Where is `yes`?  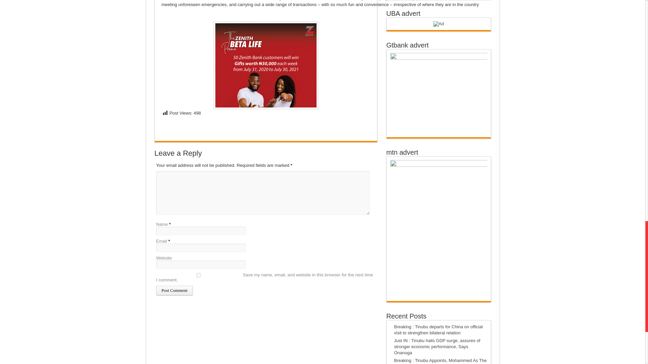
yes is located at coordinates (198, 275).